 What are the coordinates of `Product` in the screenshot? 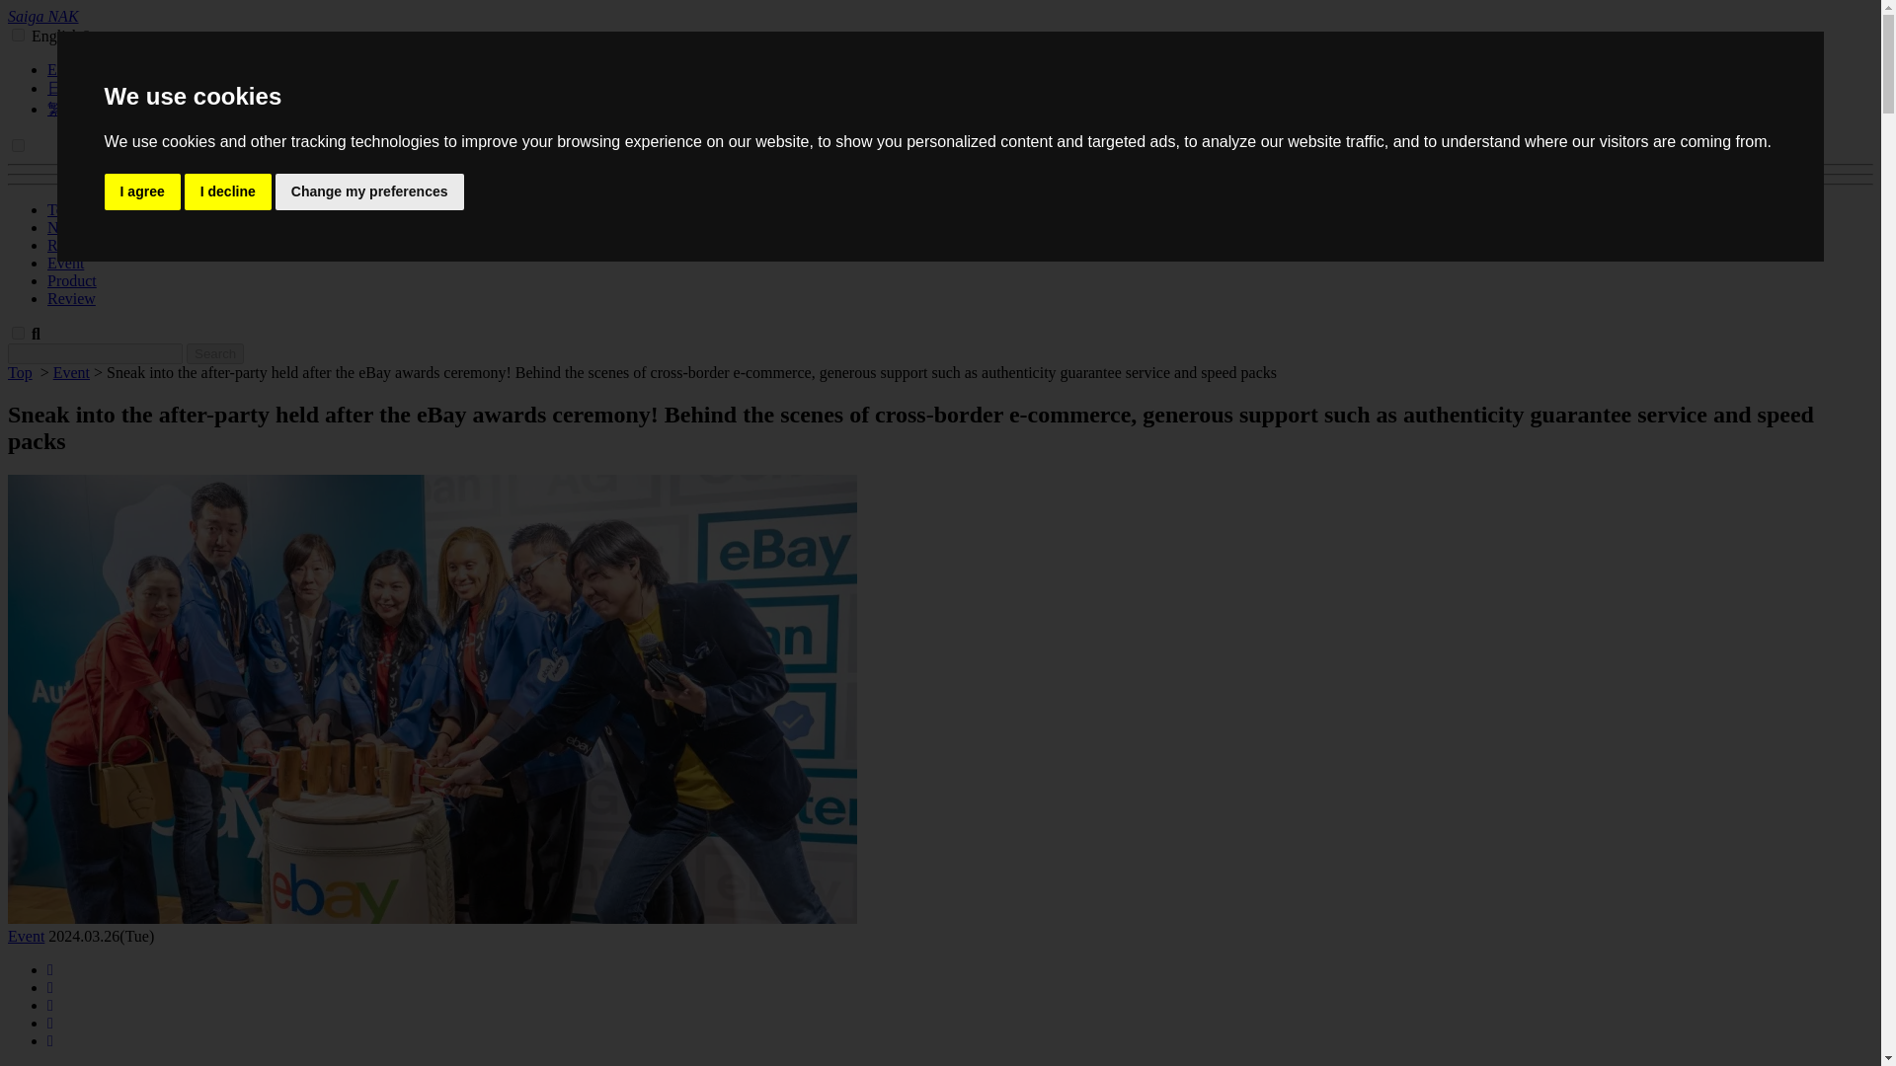 It's located at (71, 280).